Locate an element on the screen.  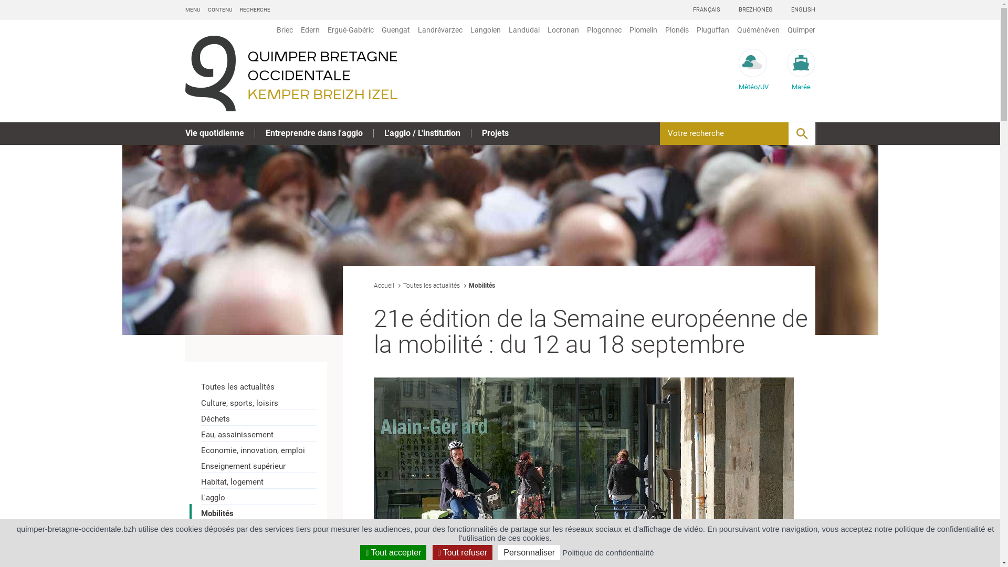
Tout accepter is located at coordinates (393, 552).